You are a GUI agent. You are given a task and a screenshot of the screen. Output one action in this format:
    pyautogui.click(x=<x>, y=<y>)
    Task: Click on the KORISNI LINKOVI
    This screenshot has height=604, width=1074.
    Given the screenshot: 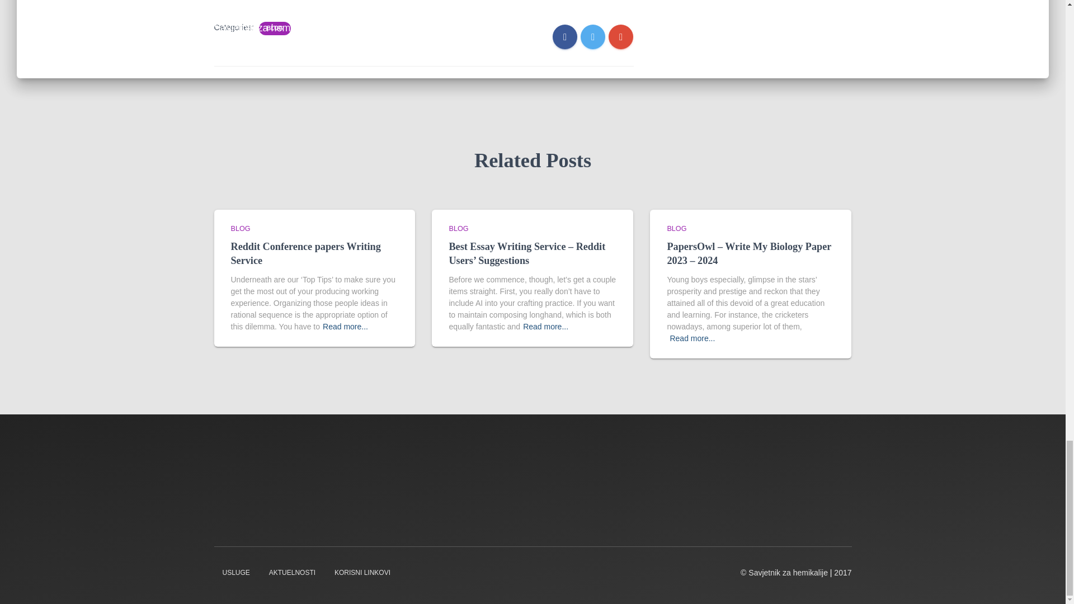 What is the action you would take?
    pyautogui.click(x=362, y=573)
    